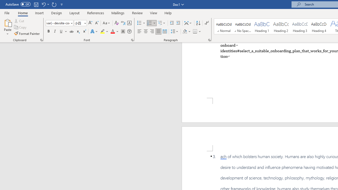 The height and width of the screenshot is (190, 338). What do you see at coordinates (149, 23) in the screenshot?
I see `Numbering` at bounding box center [149, 23].